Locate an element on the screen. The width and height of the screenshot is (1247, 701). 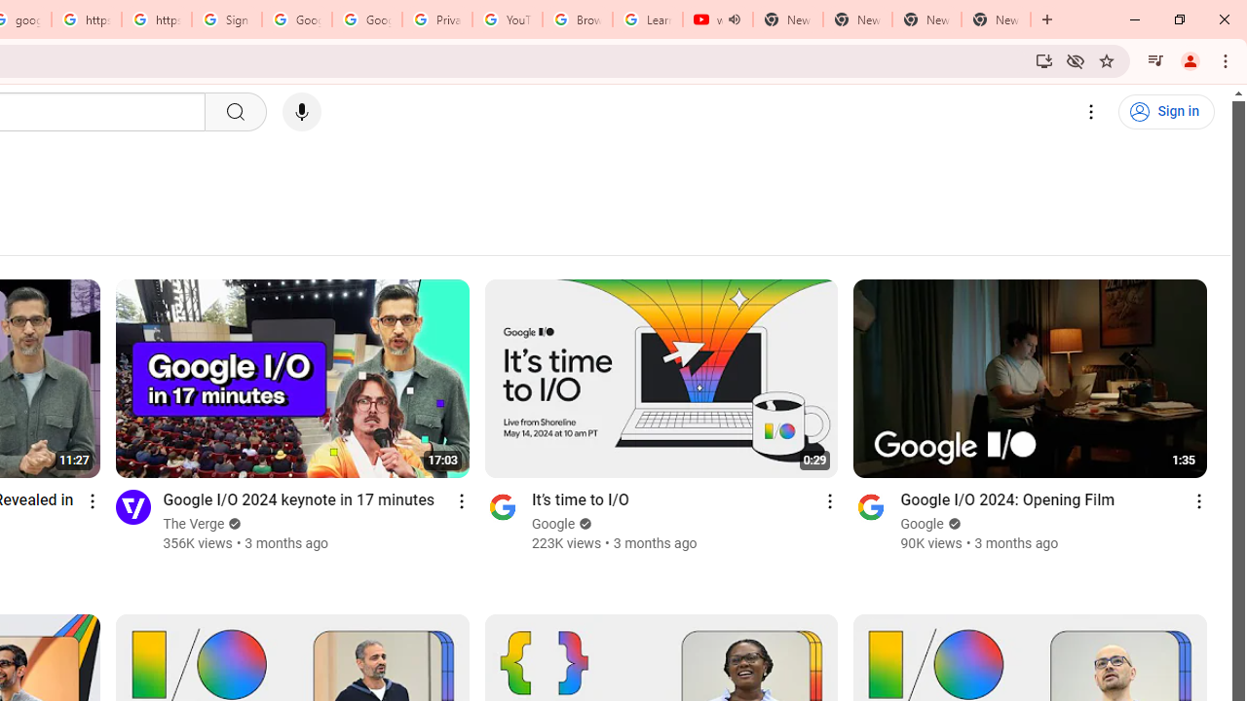
New Tab is located at coordinates (996, 19).